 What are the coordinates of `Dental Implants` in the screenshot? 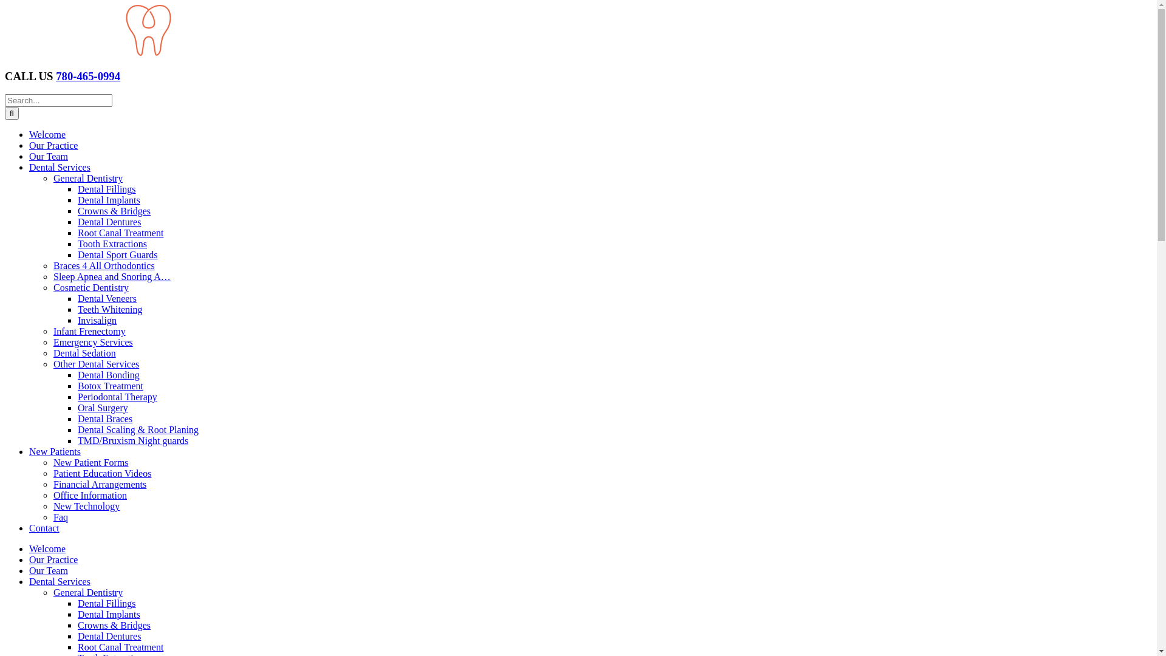 It's located at (109, 200).